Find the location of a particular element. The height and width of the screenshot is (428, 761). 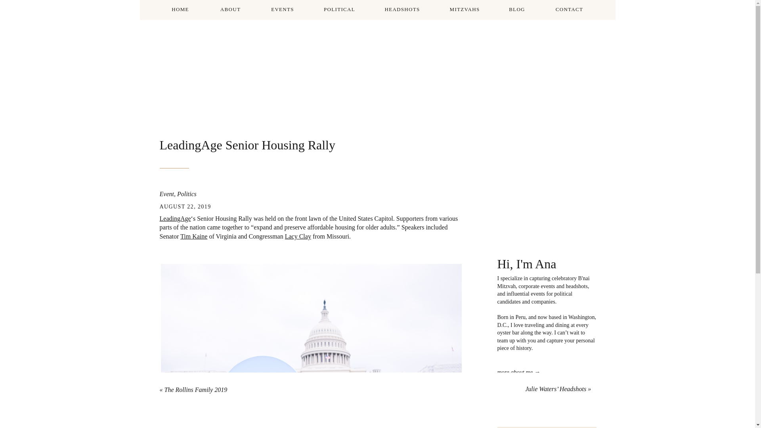

HEADSHOTS is located at coordinates (402, 10).